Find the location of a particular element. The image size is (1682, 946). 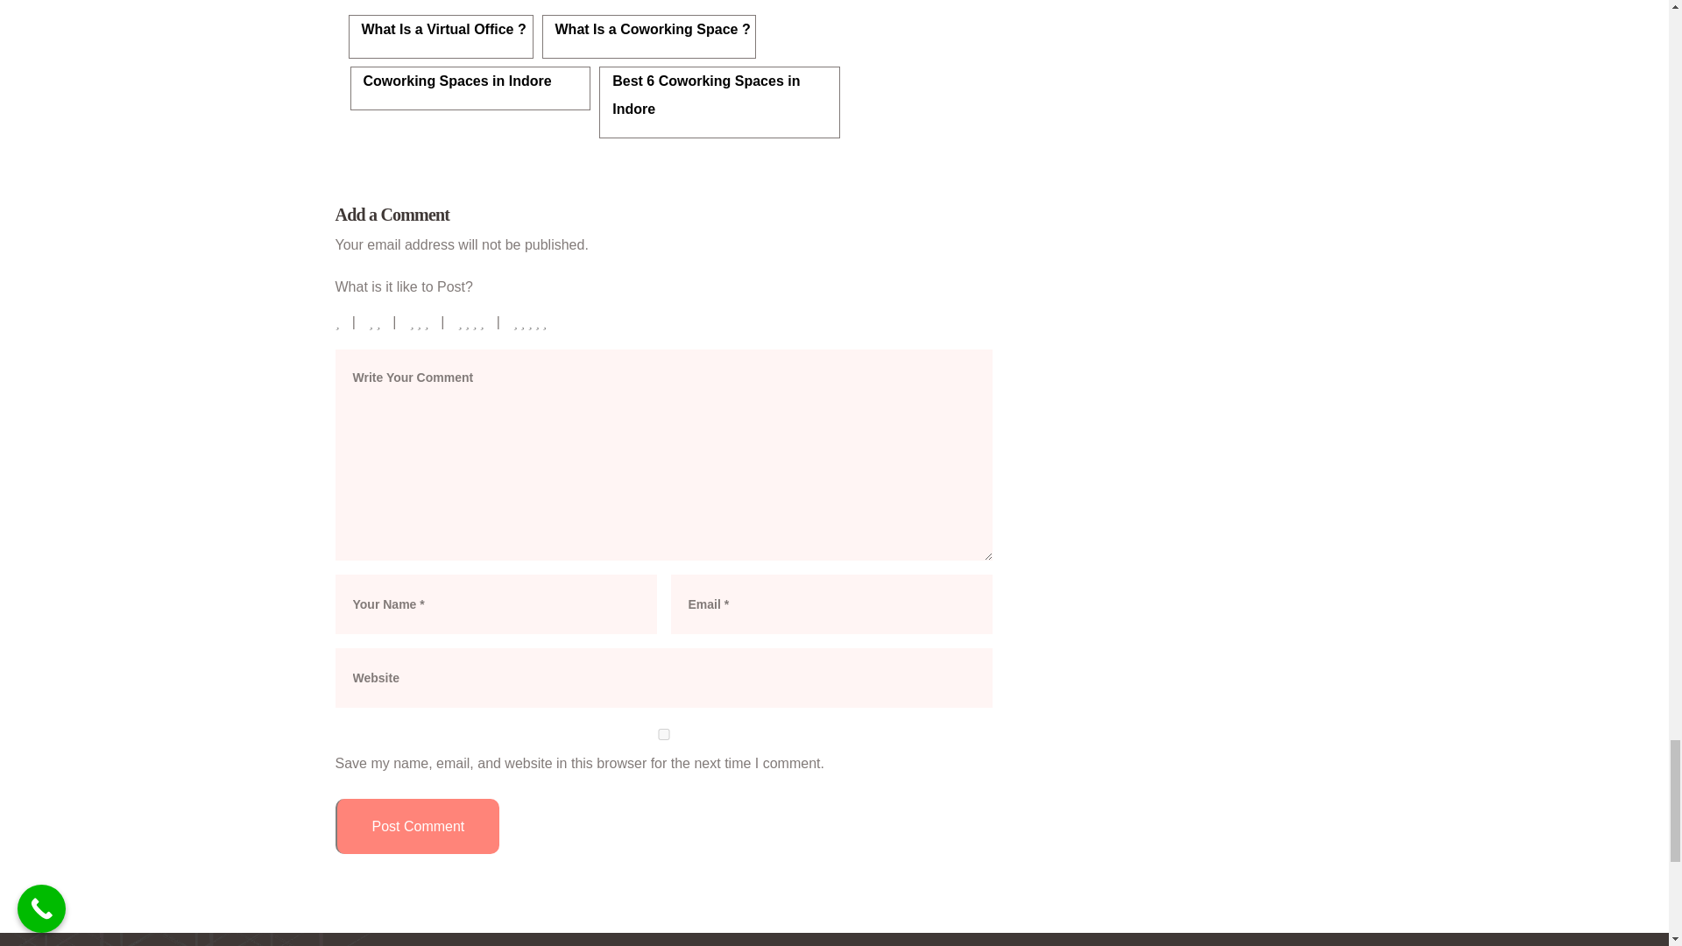

Bad - 2 stars is located at coordinates (375, 321).